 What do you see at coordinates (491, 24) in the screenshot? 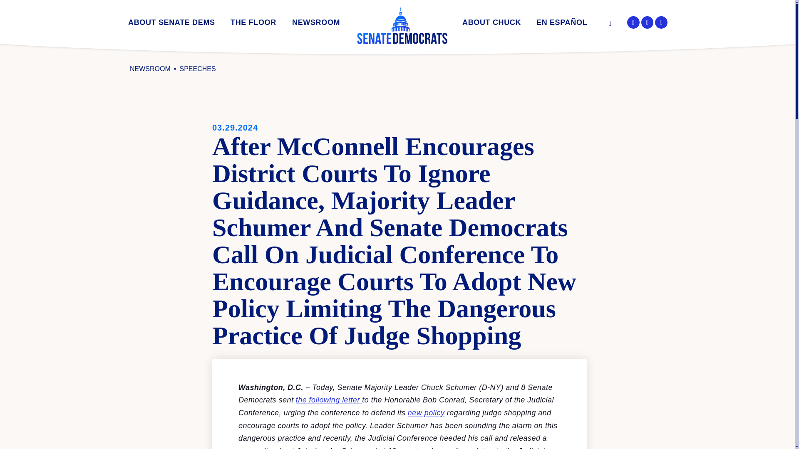
I see `About Chuck` at bounding box center [491, 24].